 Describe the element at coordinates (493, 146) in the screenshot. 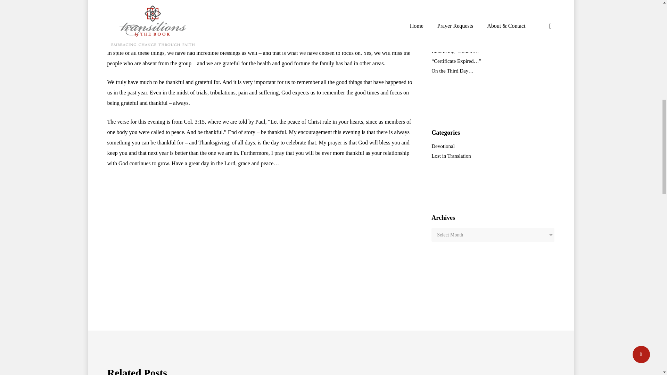

I see `Devotional` at that location.